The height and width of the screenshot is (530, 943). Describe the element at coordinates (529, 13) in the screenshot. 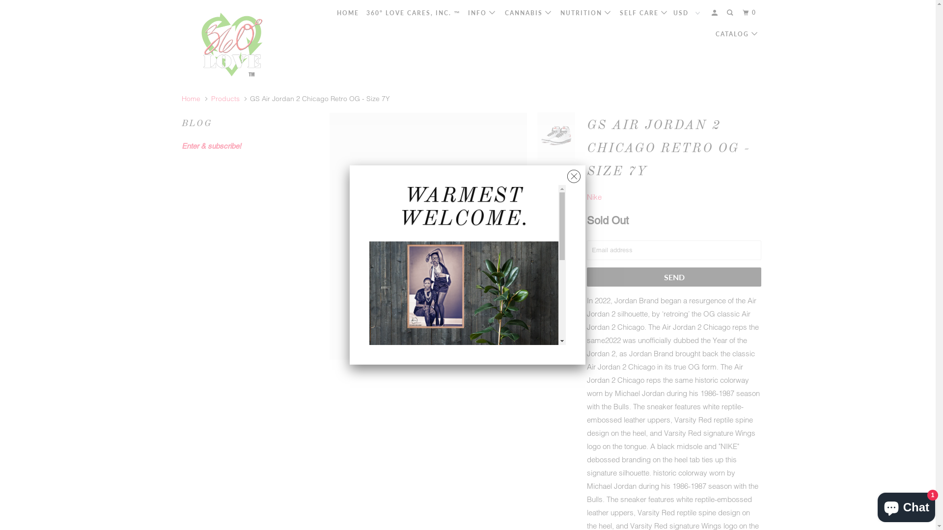

I see `CANNABIS` at that location.